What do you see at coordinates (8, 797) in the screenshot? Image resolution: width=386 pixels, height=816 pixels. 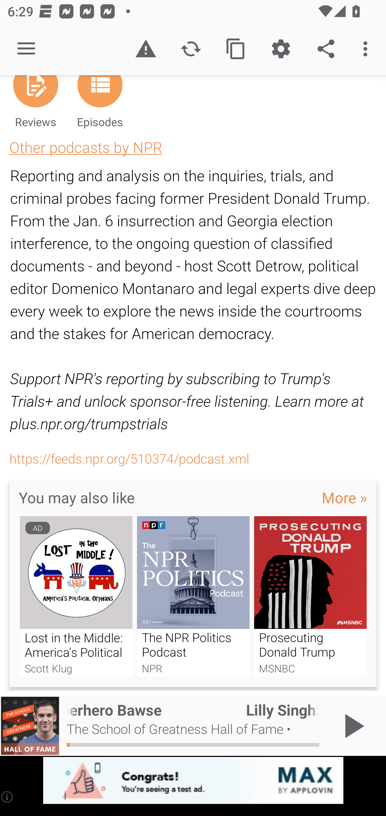 I see `(i)` at bounding box center [8, 797].